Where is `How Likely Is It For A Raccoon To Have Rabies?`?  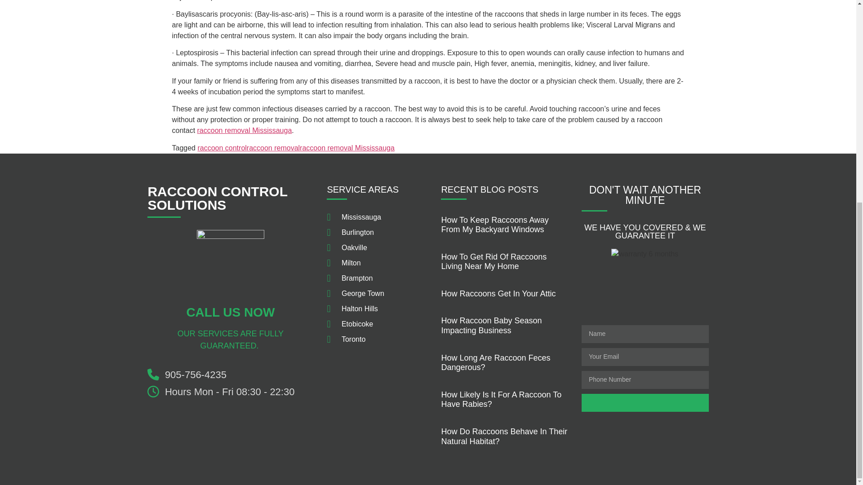
How Likely Is It For A Raccoon To Have Rabies? is located at coordinates (501, 400).